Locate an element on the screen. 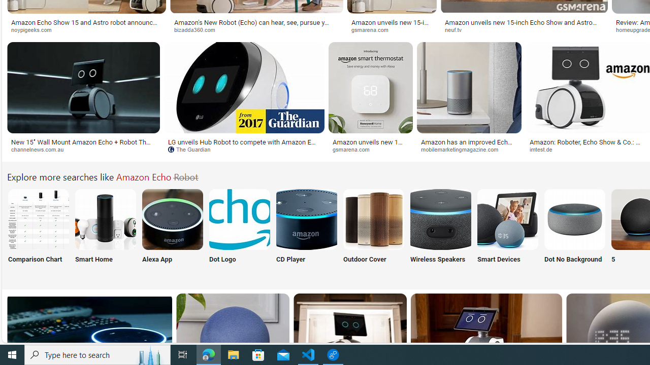  noypigeeks.com is located at coordinates (86, 29).